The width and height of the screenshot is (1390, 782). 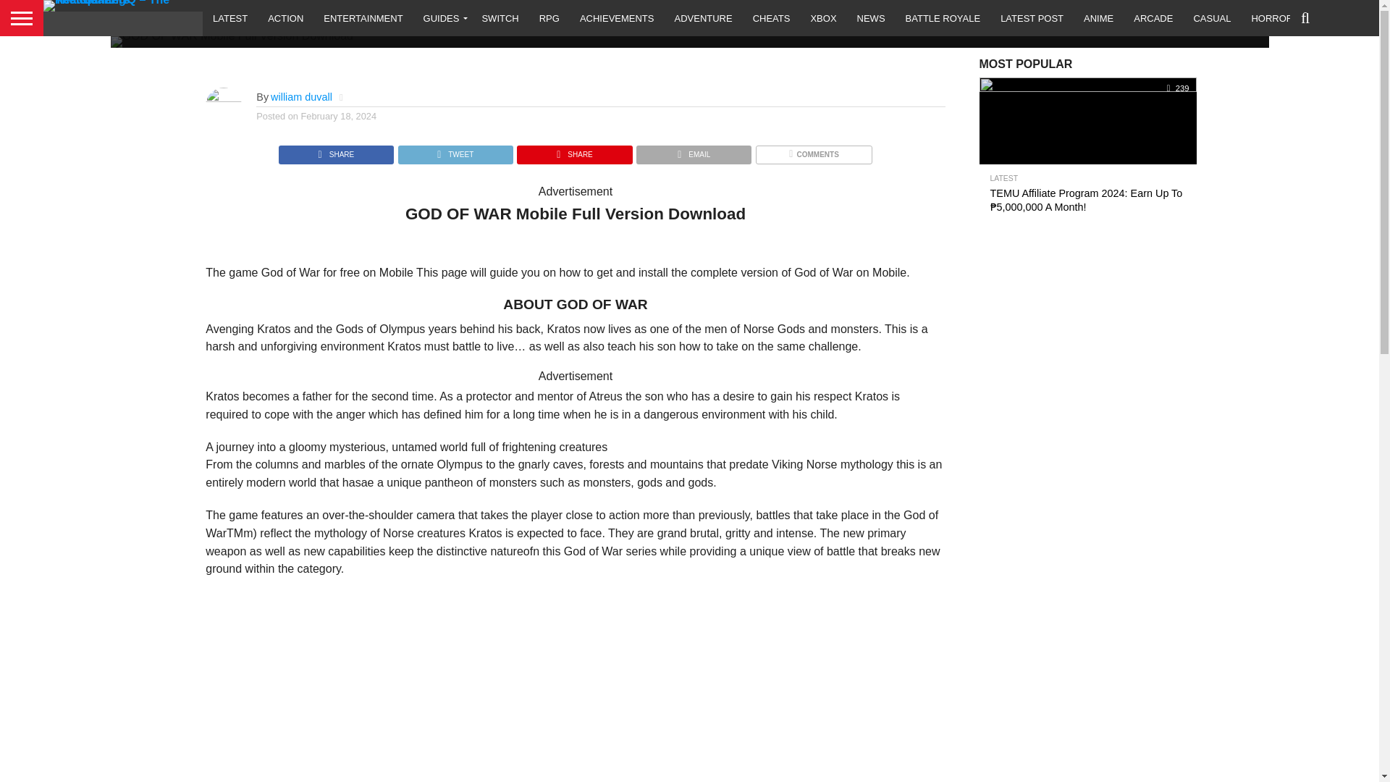 What do you see at coordinates (363, 17) in the screenshot?
I see `ENTERTAINMENT` at bounding box center [363, 17].